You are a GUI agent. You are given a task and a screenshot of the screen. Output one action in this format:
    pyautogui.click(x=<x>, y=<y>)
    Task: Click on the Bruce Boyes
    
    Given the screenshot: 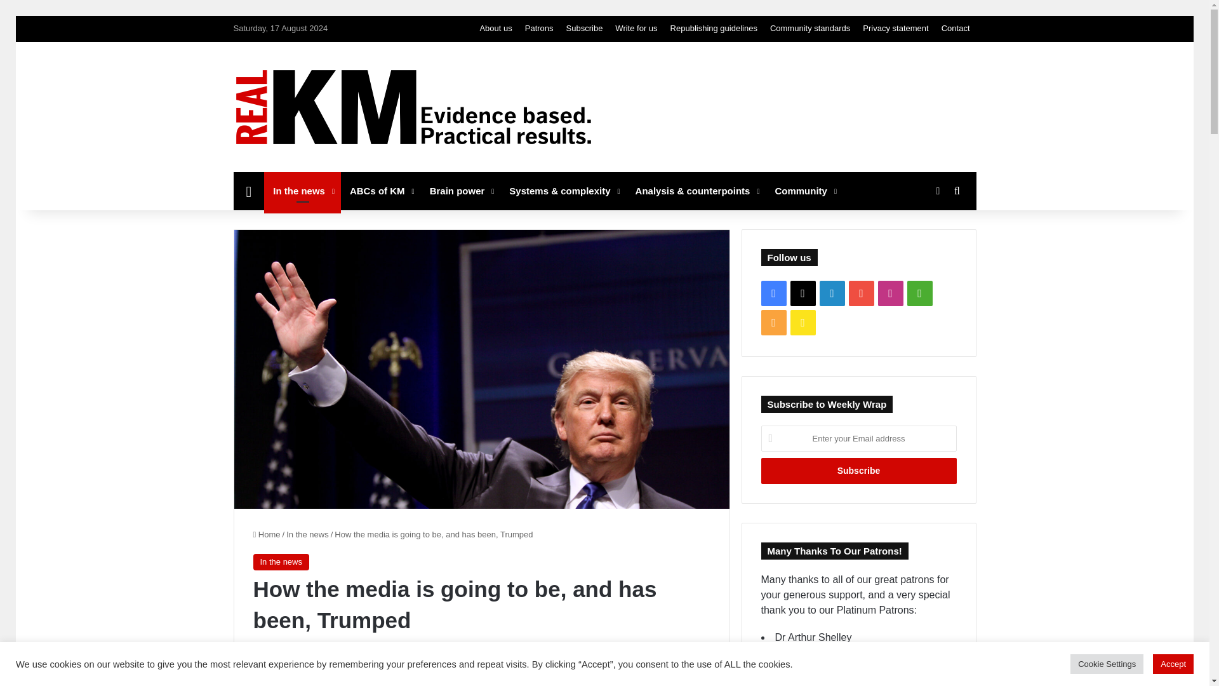 What is the action you would take?
    pyautogui.click(x=278, y=652)
    